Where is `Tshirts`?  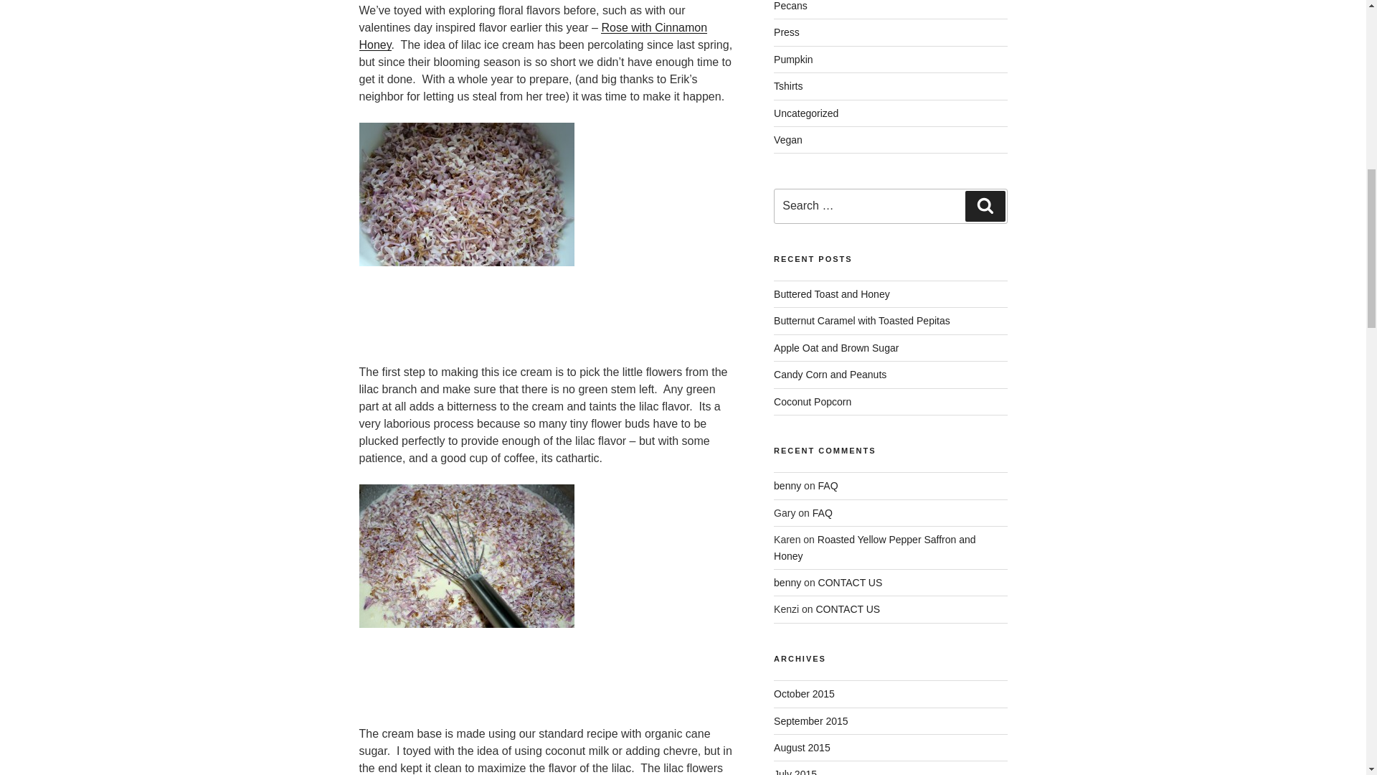
Tshirts is located at coordinates (788, 86).